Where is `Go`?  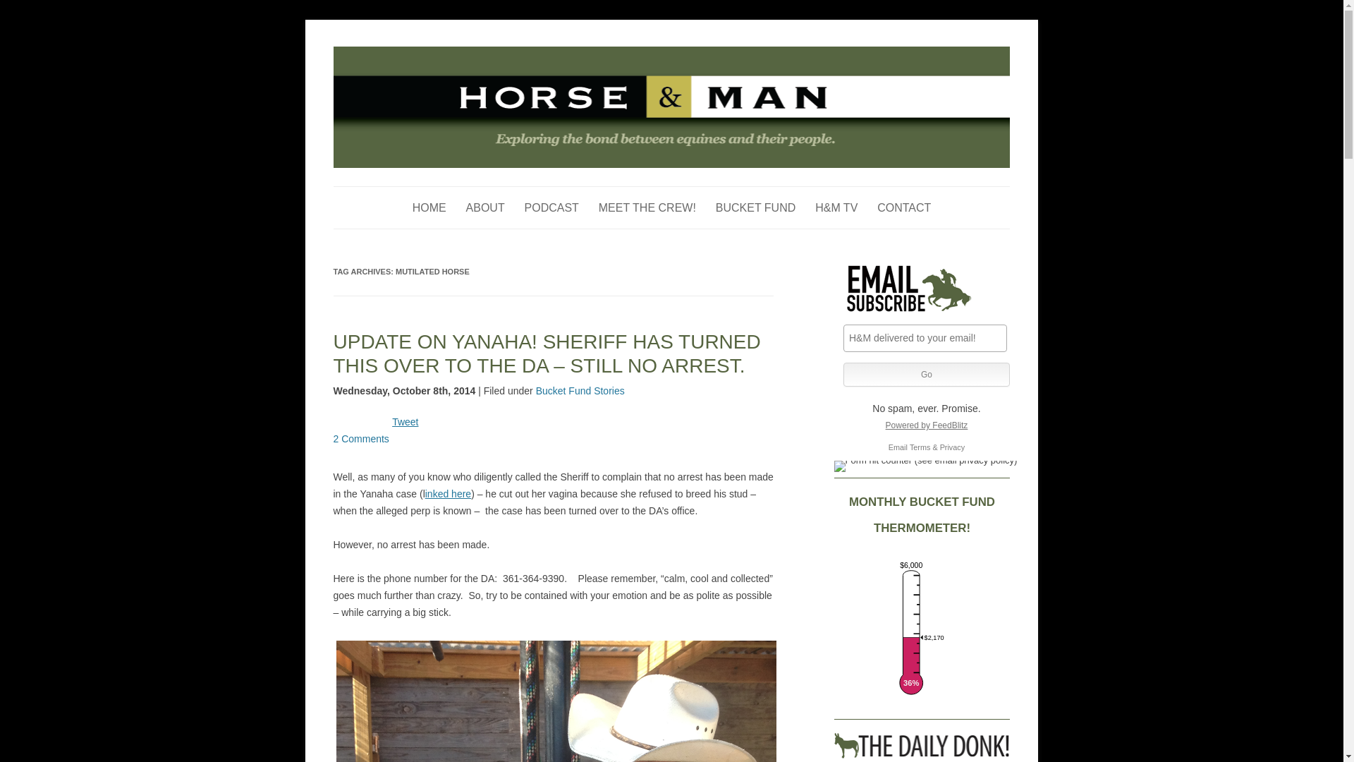
Go is located at coordinates (927, 374).